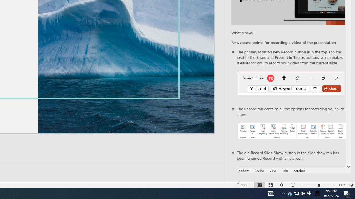  What do you see at coordinates (342, 185) in the screenshot?
I see `Zoom 131%` at bounding box center [342, 185].